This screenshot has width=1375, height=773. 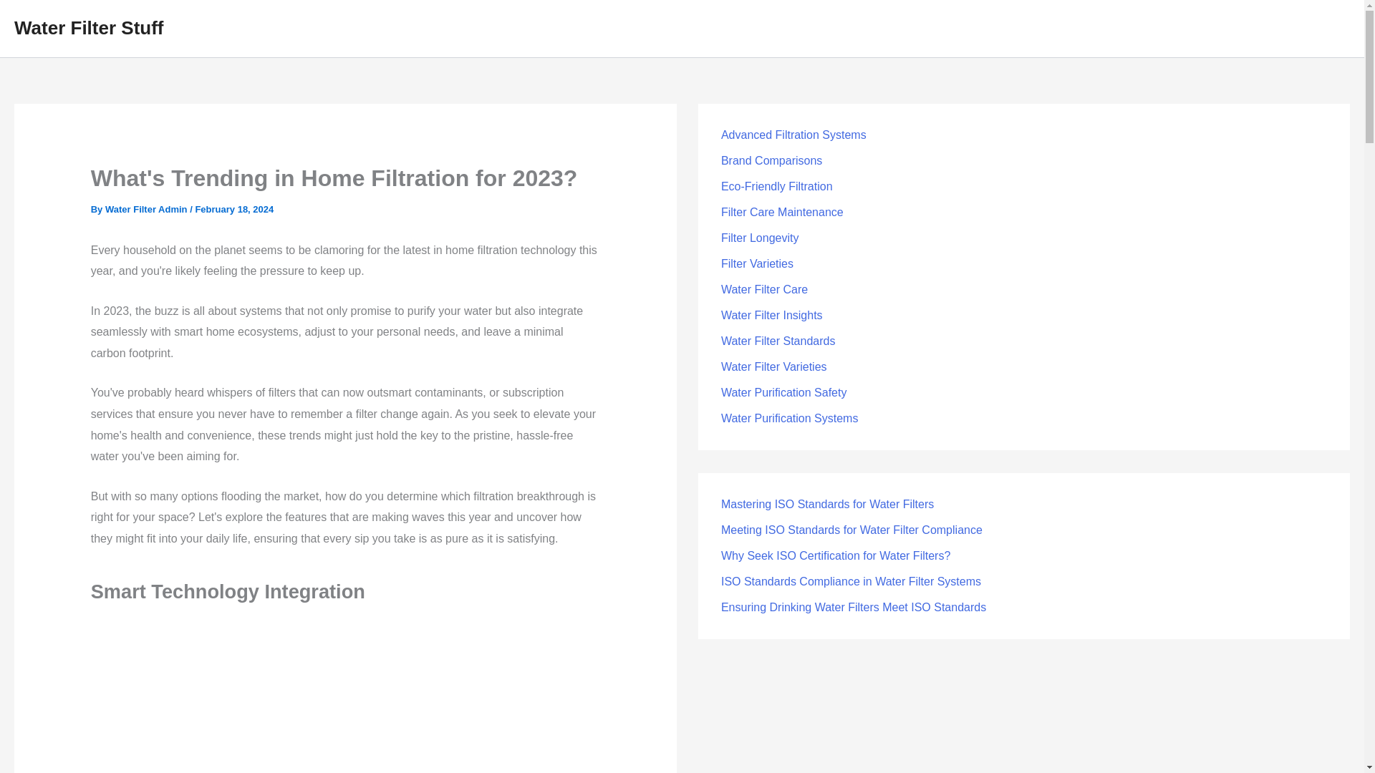 I want to click on Water Purification Safety, so click(x=783, y=392).